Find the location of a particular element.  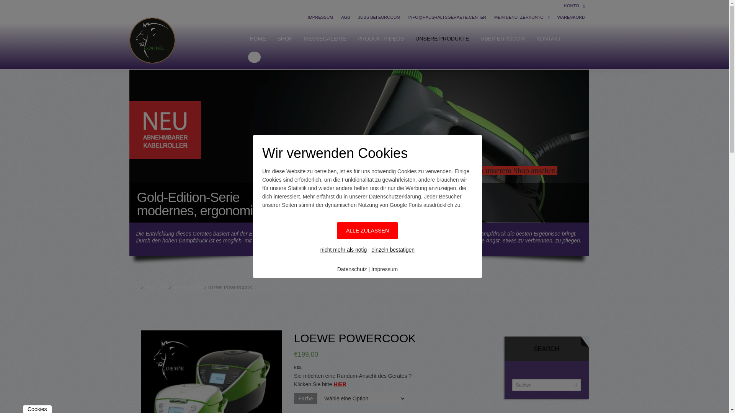

MEIN BENUTZERKONTO is located at coordinates (519, 17).